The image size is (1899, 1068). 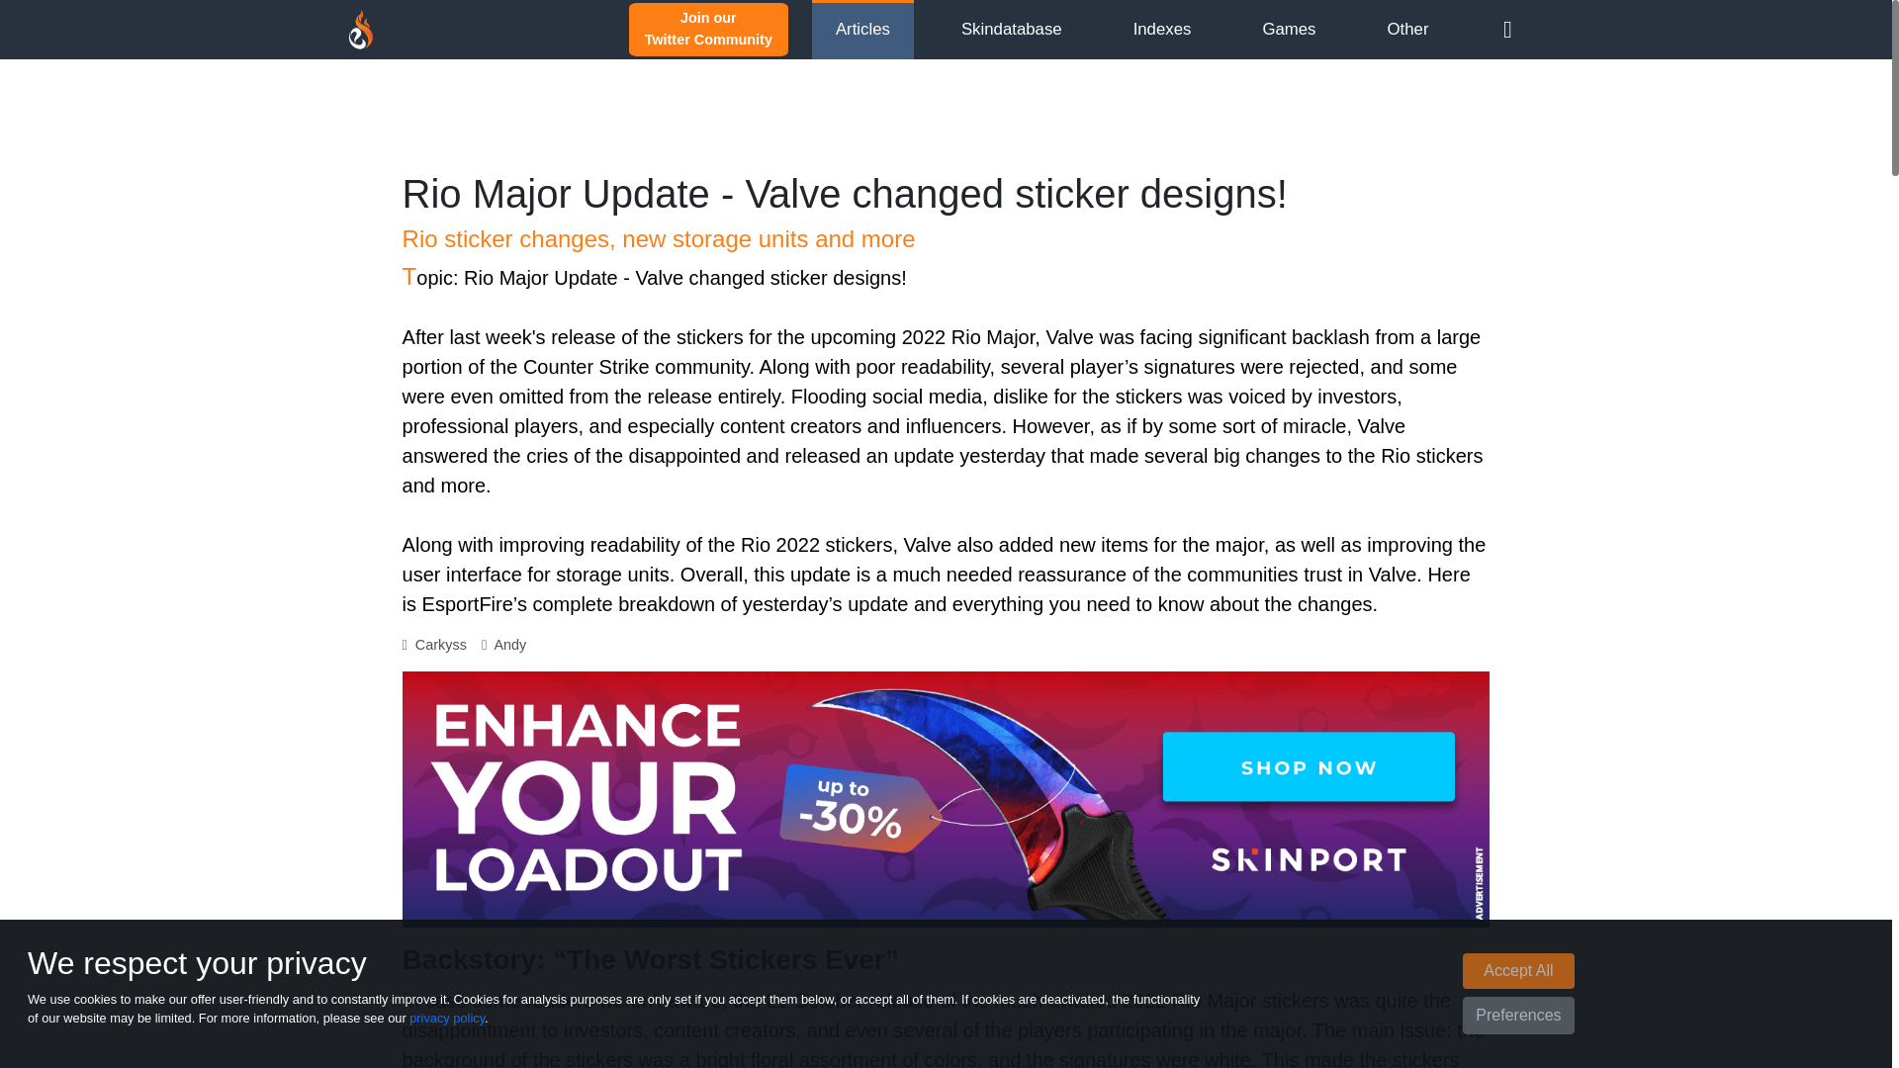 I want to click on Skindatabase, so click(x=1011, y=29).